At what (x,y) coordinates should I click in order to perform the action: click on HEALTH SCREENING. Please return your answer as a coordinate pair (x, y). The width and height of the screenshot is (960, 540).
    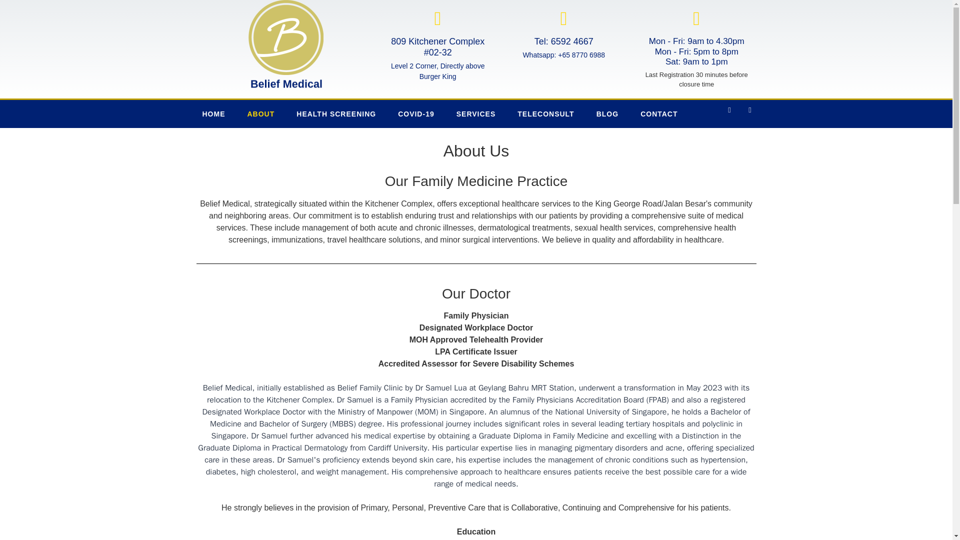
    Looking at the image, I should click on (336, 113).